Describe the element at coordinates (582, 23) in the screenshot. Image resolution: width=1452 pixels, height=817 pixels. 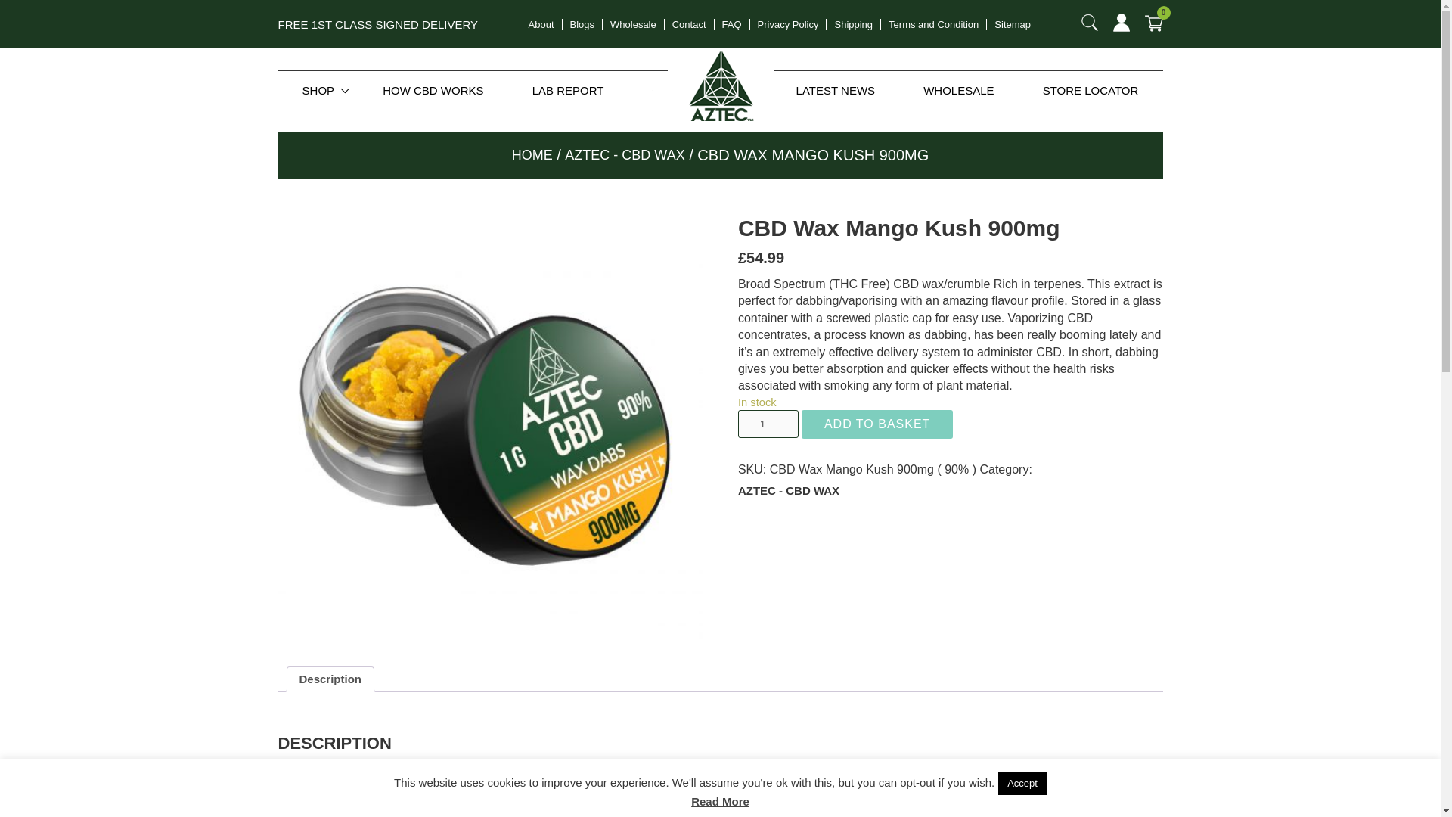
I see `Blogs` at that location.